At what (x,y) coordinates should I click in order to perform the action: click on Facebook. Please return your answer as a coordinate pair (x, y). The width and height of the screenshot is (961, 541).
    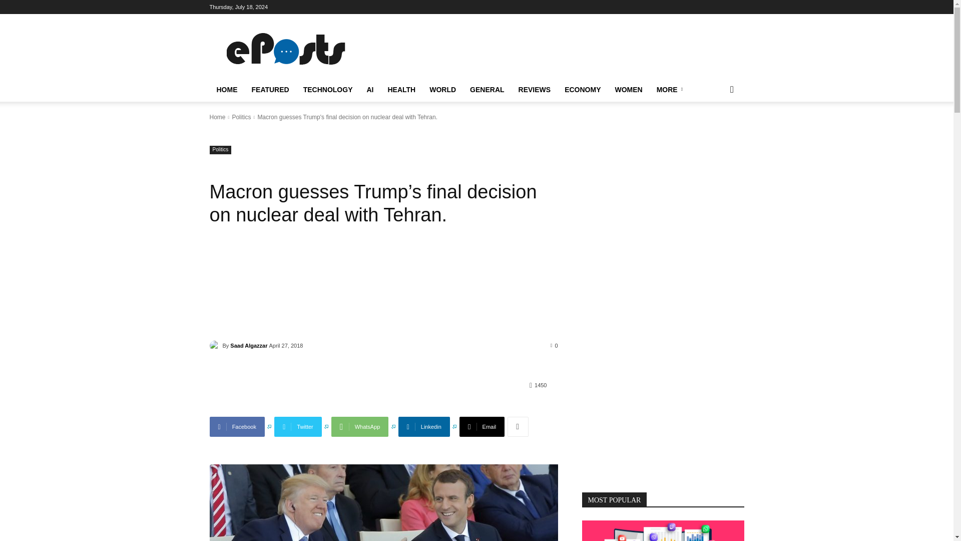
    Looking at the image, I should click on (240, 426).